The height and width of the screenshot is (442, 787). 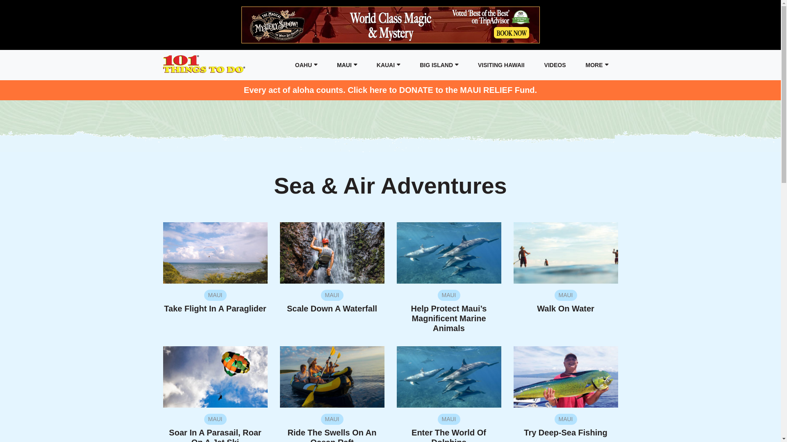 What do you see at coordinates (501, 65) in the screenshot?
I see `VISITING HAWAII` at bounding box center [501, 65].